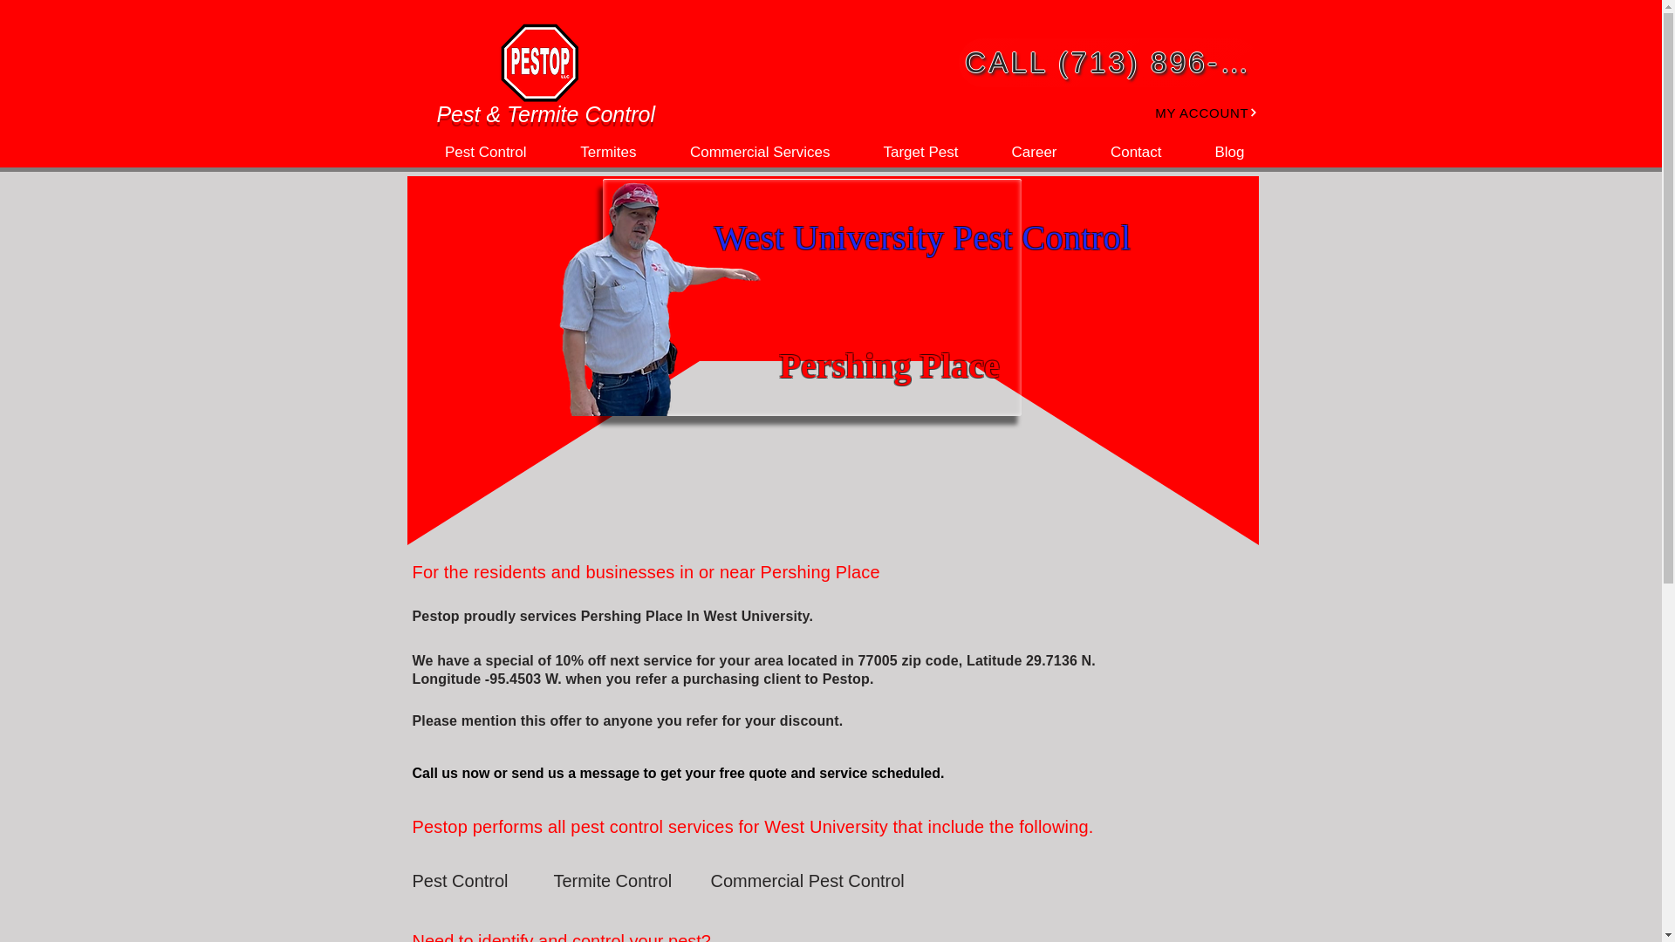  What do you see at coordinates (471, 152) in the screenshot?
I see `Pest Control` at bounding box center [471, 152].